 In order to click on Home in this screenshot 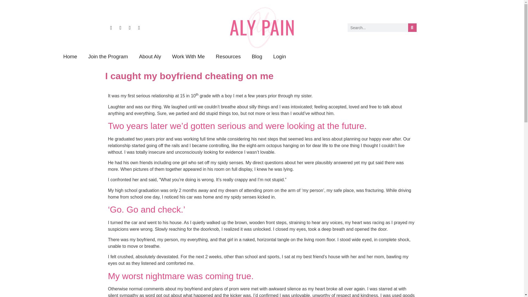, I will do `click(70, 57)`.